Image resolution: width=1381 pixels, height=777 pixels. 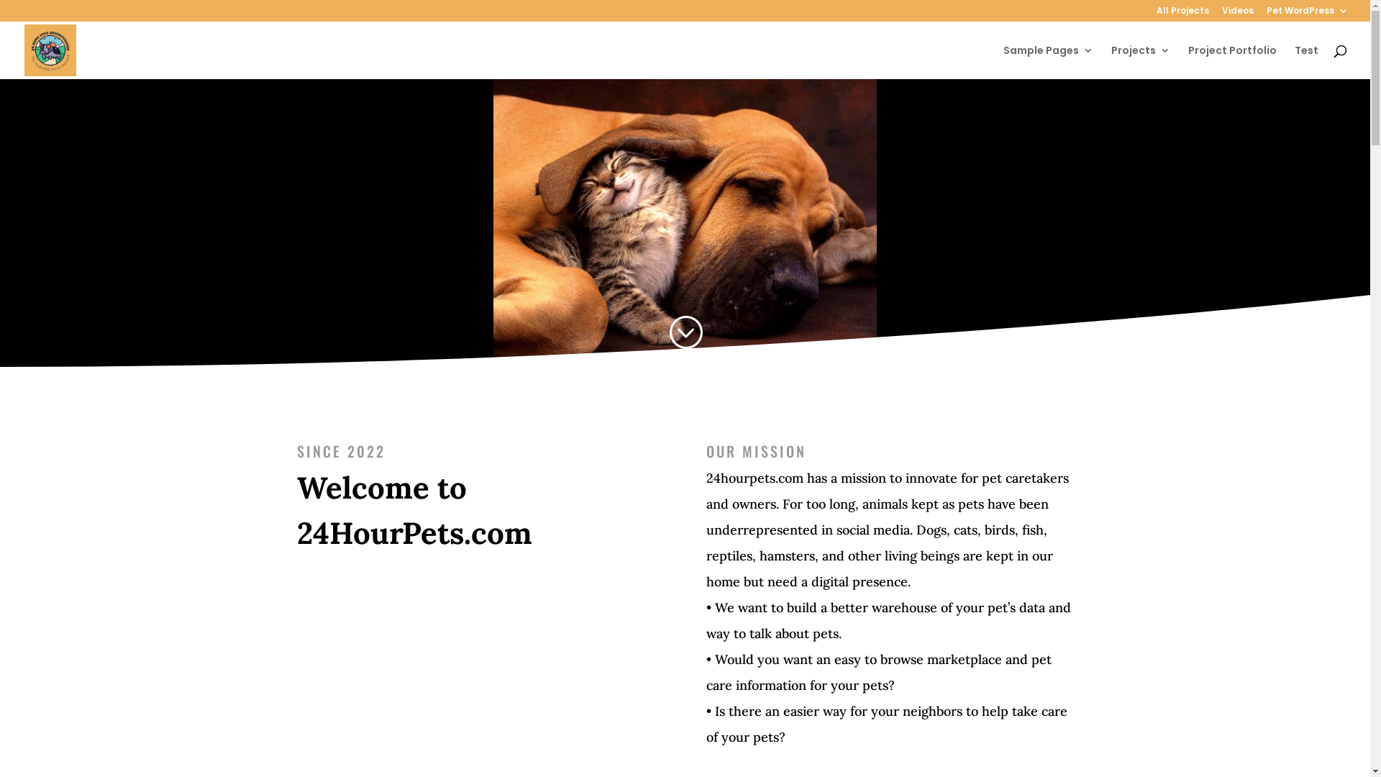 I want to click on Pet WordPress, so click(x=1308, y=14).